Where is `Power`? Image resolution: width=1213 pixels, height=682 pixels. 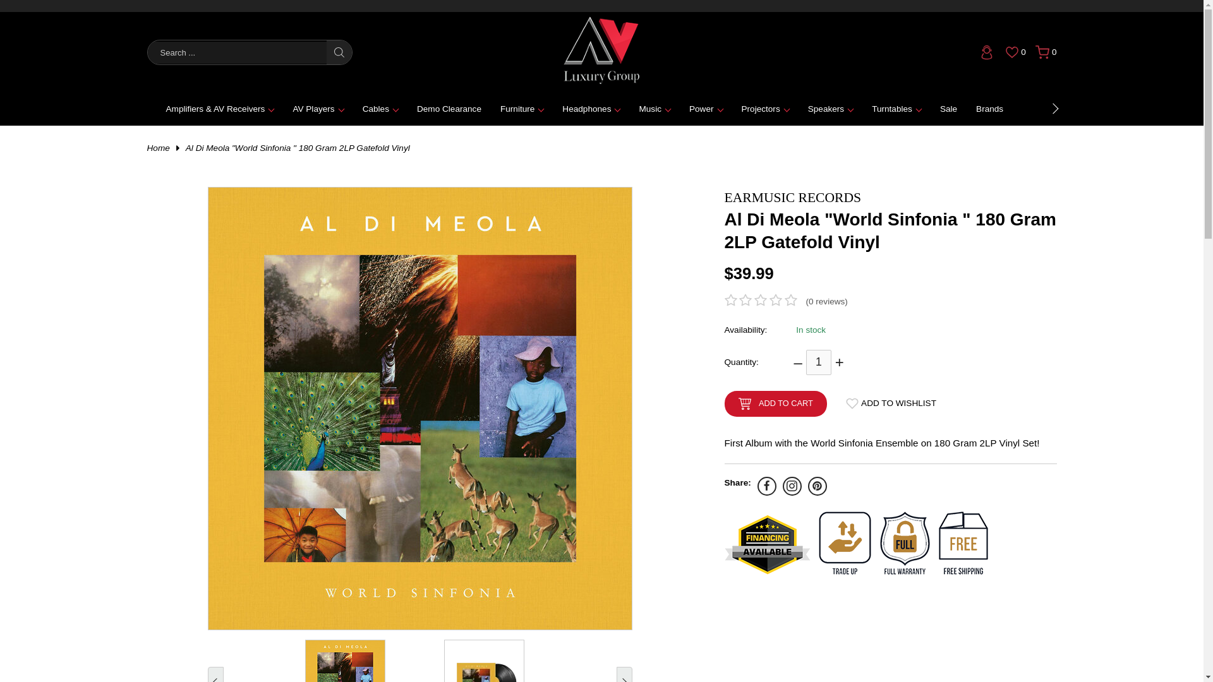 Power is located at coordinates (706, 109).